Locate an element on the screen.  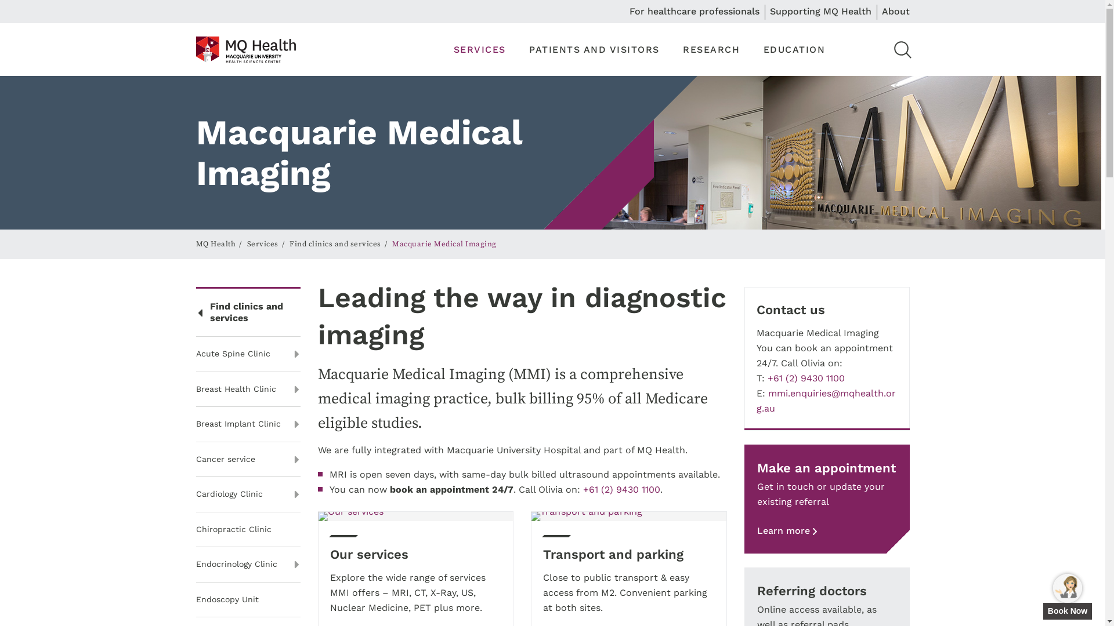
Supporting MQ Health is located at coordinates (820, 12).